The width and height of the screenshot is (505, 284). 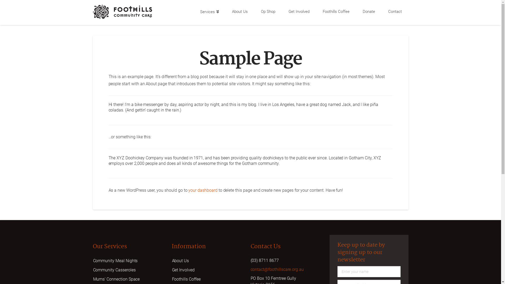 I want to click on Services, so click(x=209, y=13).